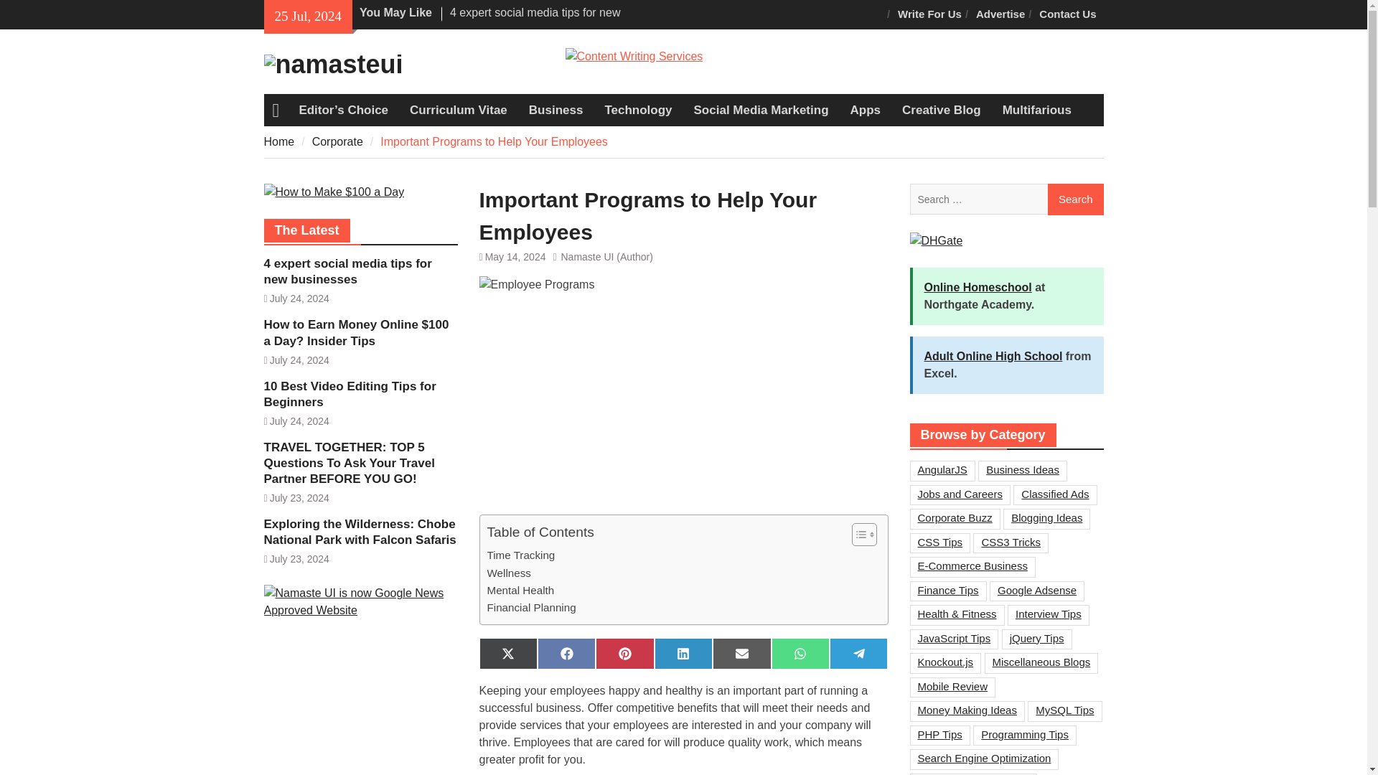  Describe the element at coordinates (556, 111) in the screenshot. I see `Business` at that location.